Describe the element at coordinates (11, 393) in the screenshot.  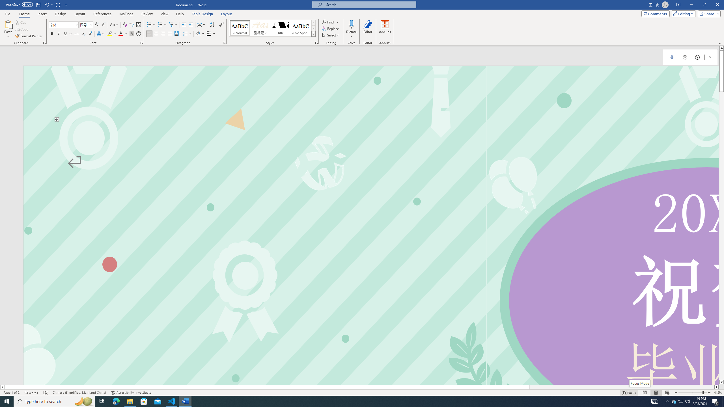
I see `Page Number Page 1 of 2` at that location.